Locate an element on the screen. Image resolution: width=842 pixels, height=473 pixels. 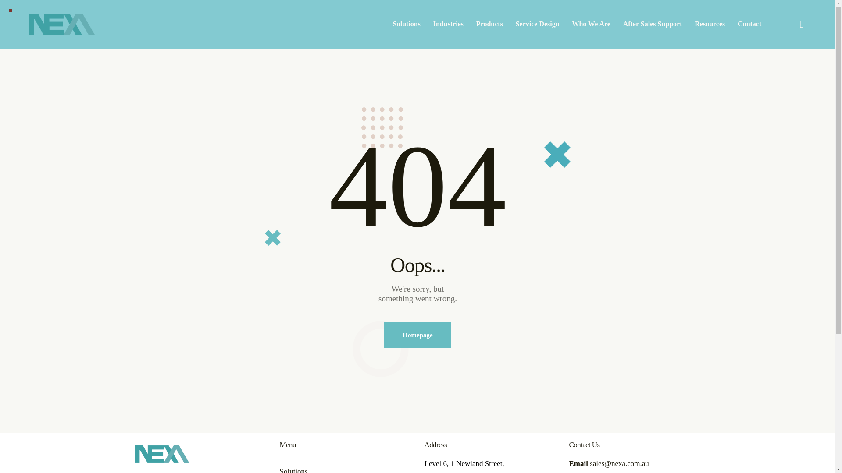
Who We Are is located at coordinates (591, 25).